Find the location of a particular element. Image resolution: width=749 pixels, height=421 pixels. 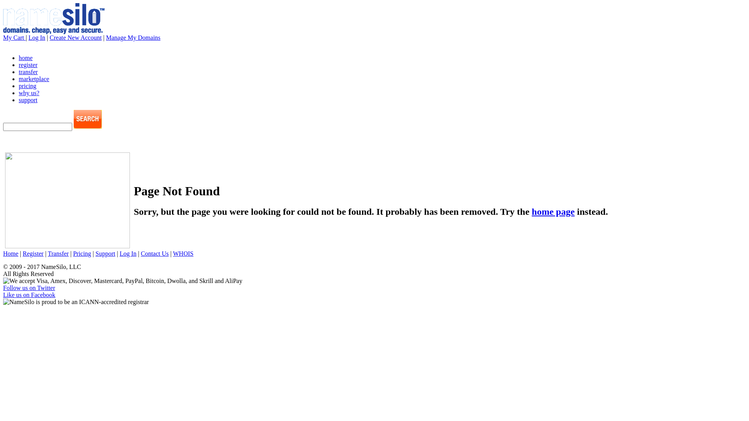

register is located at coordinates (28, 65).